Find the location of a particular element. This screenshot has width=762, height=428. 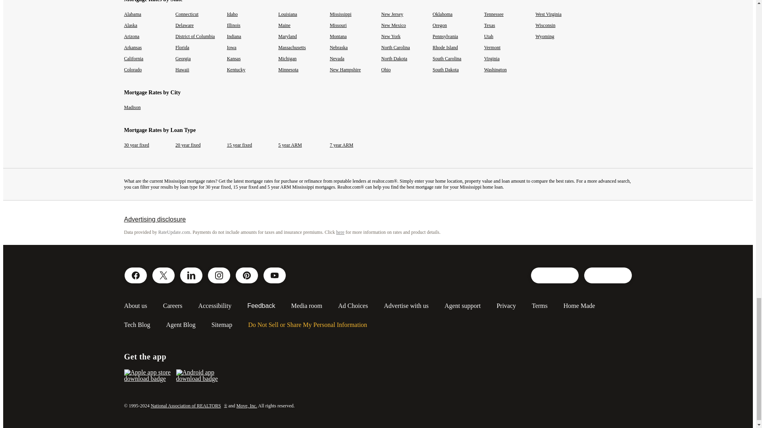

Hawaii is located at coordinates (182, 69).